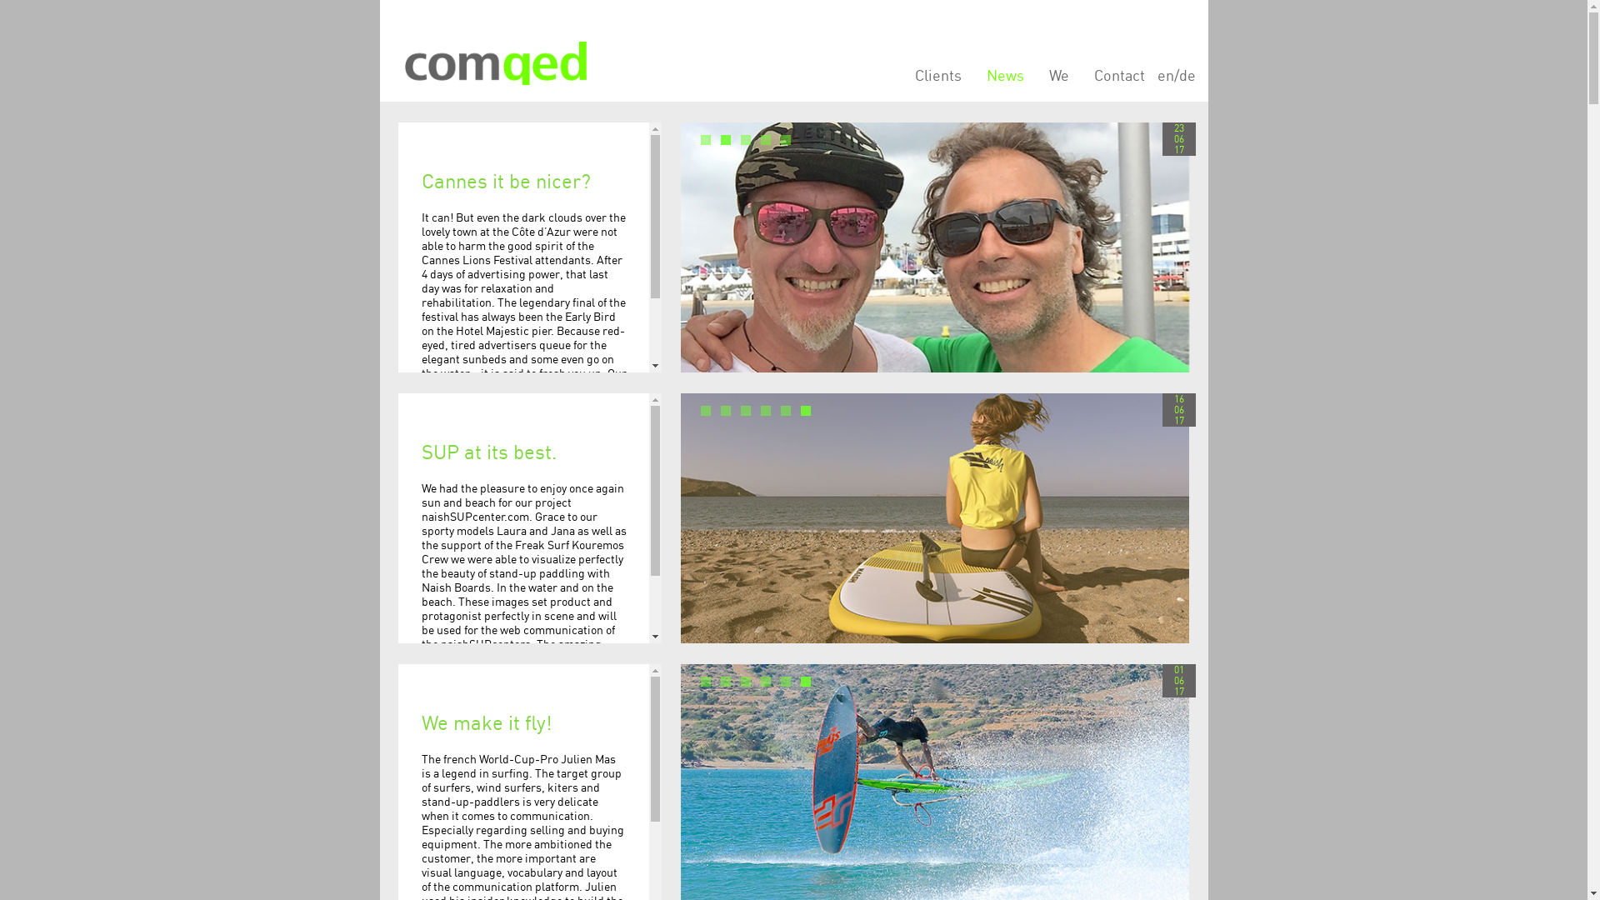 The height and width of the screenshot is (900, 1600). What do you see at coordinates (726, 140) in the screenshot?
I see `2` at bounding box center [726, 140].